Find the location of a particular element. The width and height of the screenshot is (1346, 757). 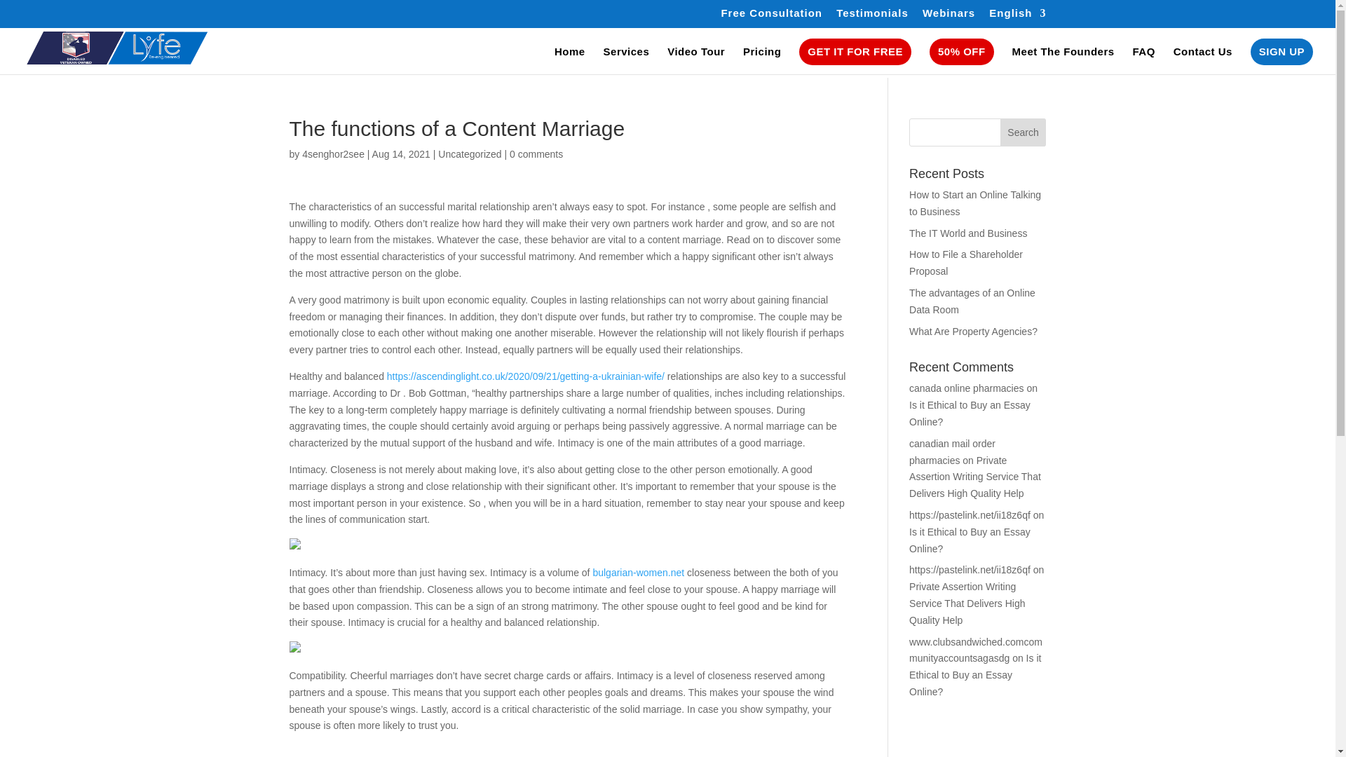

4senghor2see is located at coordinates (333, 154).